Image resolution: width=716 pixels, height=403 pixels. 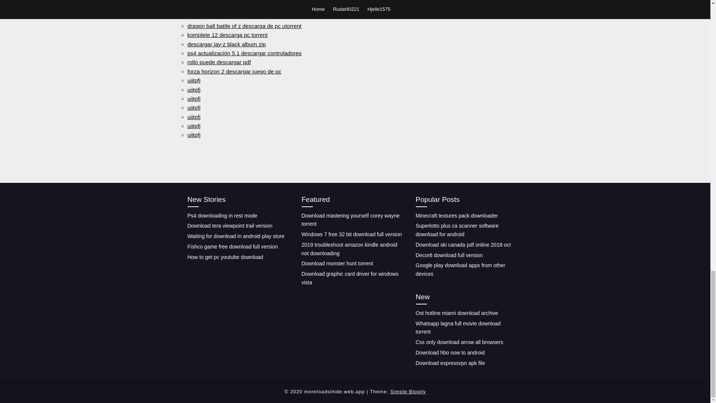 I want to click on Windows 7 free 32 bit download full version, so click(x=351, y=234).